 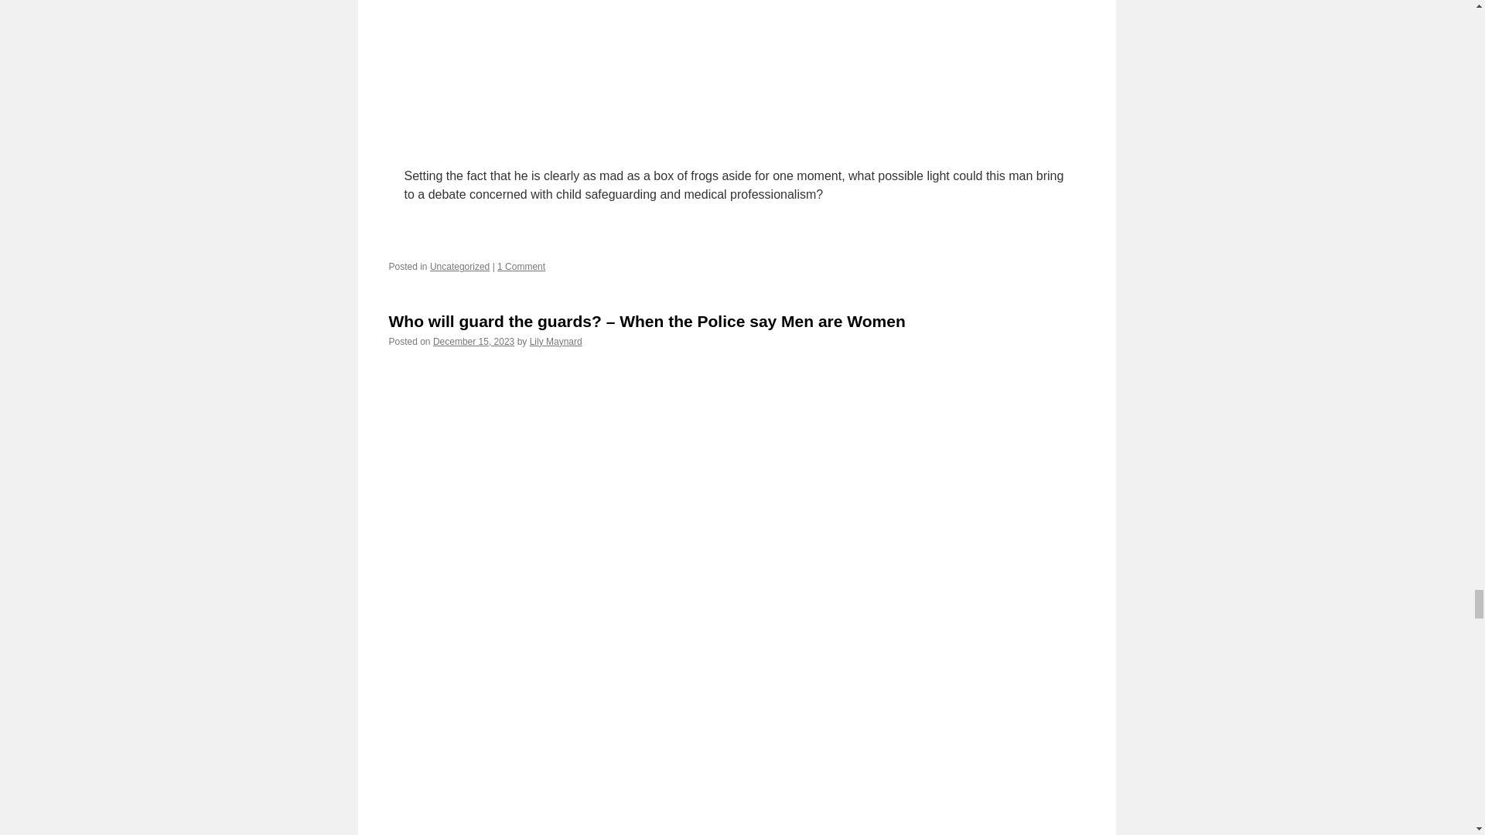 I want to click on December 15, 2023, so click(x=473, y=342).